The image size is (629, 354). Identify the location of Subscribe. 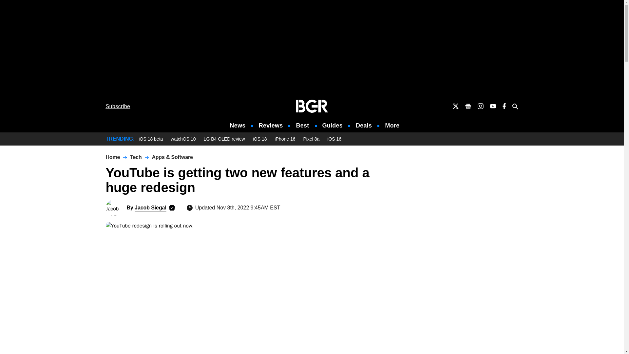
(118, 106).